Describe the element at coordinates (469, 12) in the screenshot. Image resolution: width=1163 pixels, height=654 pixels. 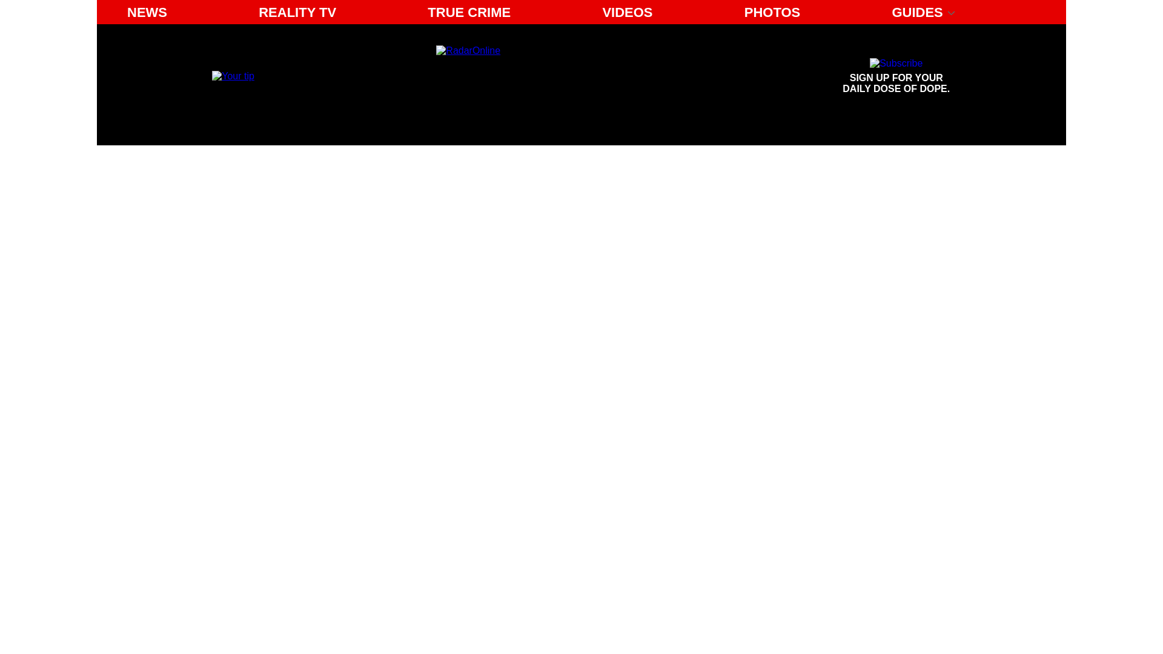
I see `TRUE CRIME` at that location.